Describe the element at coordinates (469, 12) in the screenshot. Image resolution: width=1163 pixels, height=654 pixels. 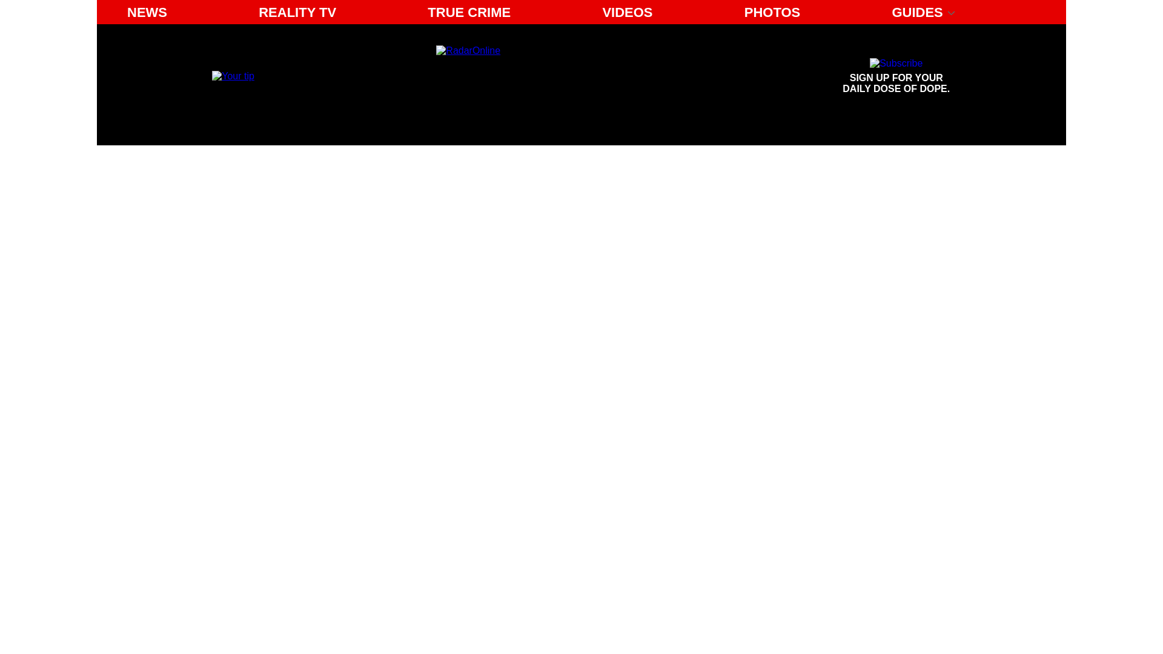
I see `TRUE CRIME` at that location.